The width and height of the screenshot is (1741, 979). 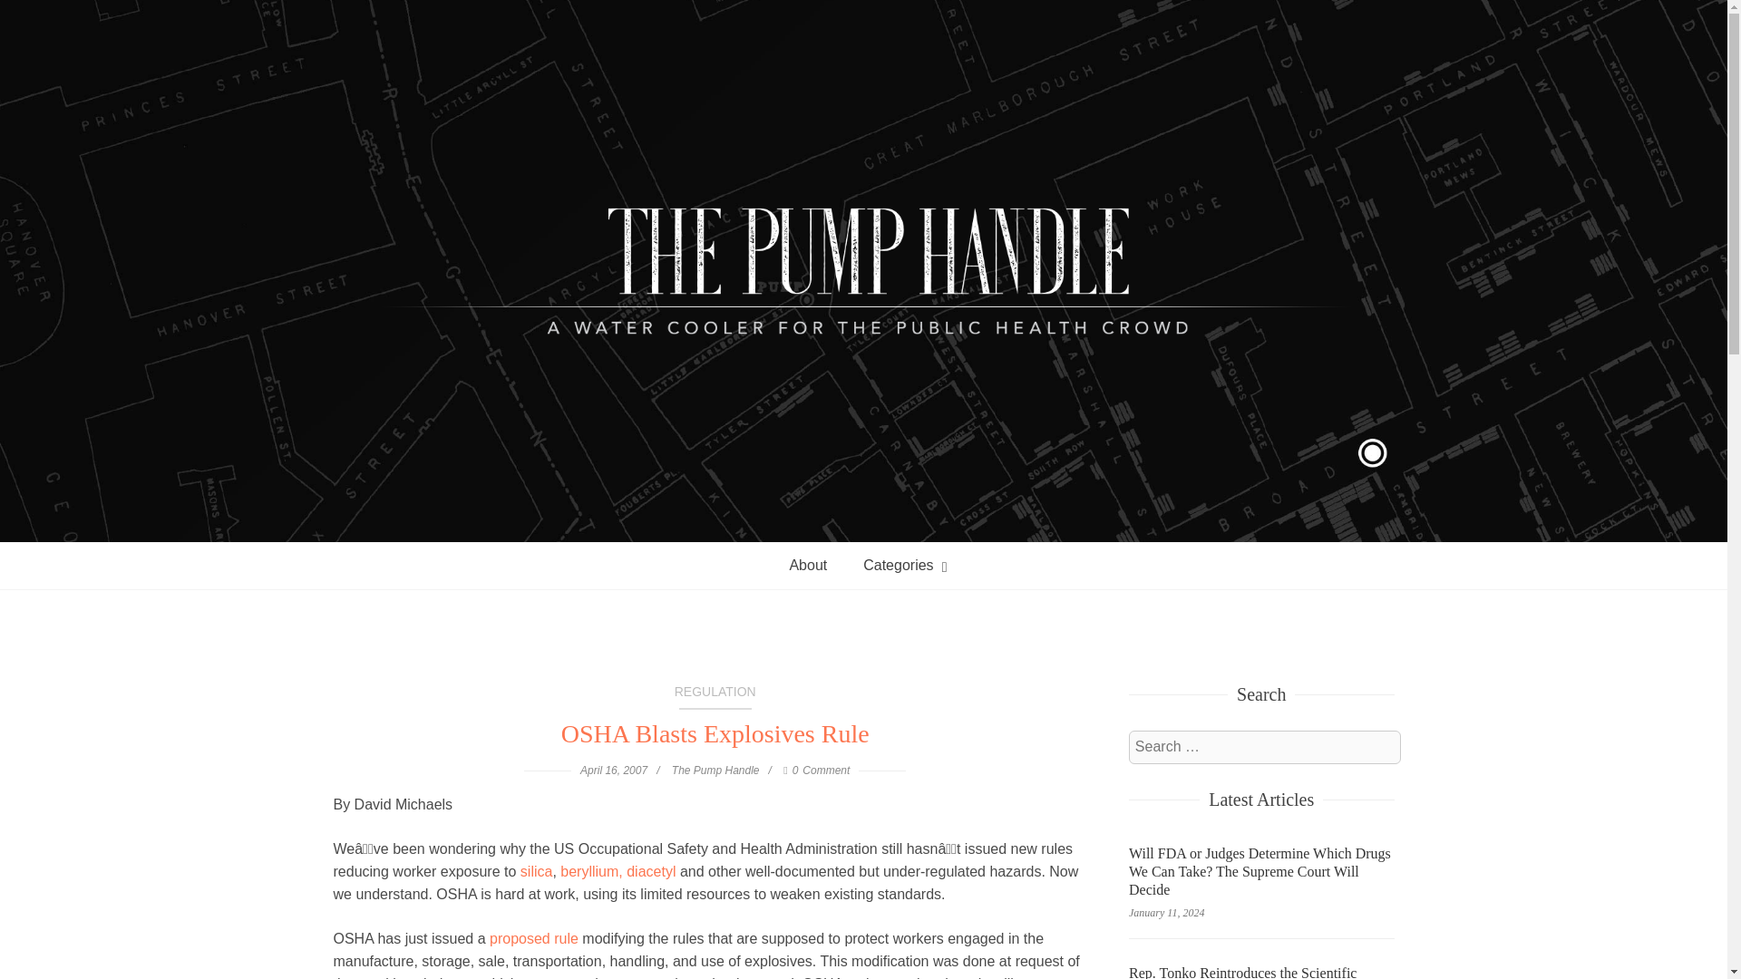 What do you see at coordinates (1264, 747) in the screenshot?
I see `Search for:` at bounding box center [1264, 747].